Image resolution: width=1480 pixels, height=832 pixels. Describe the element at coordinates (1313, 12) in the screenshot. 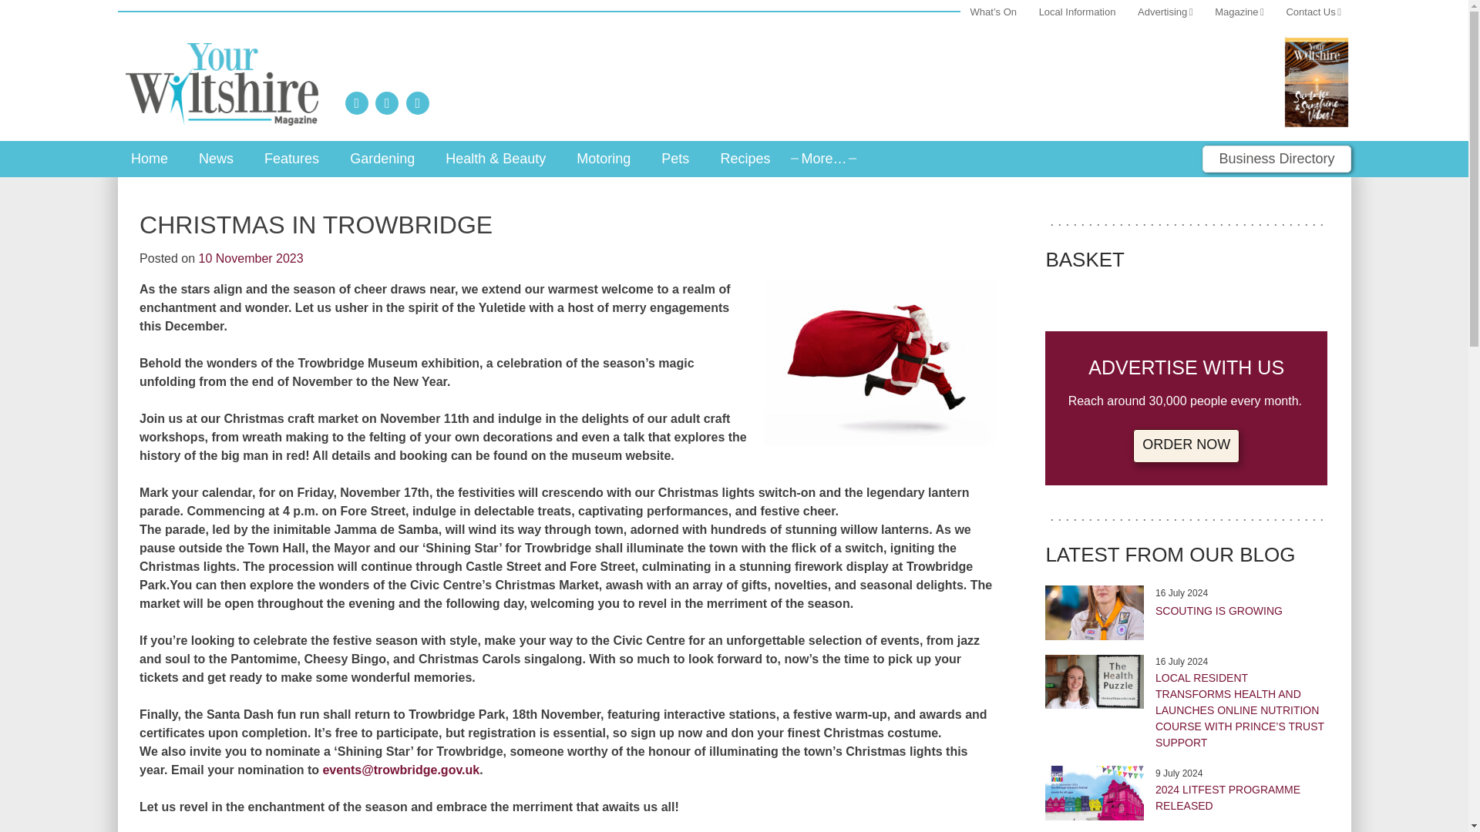

I see `Contact Us` at that location.